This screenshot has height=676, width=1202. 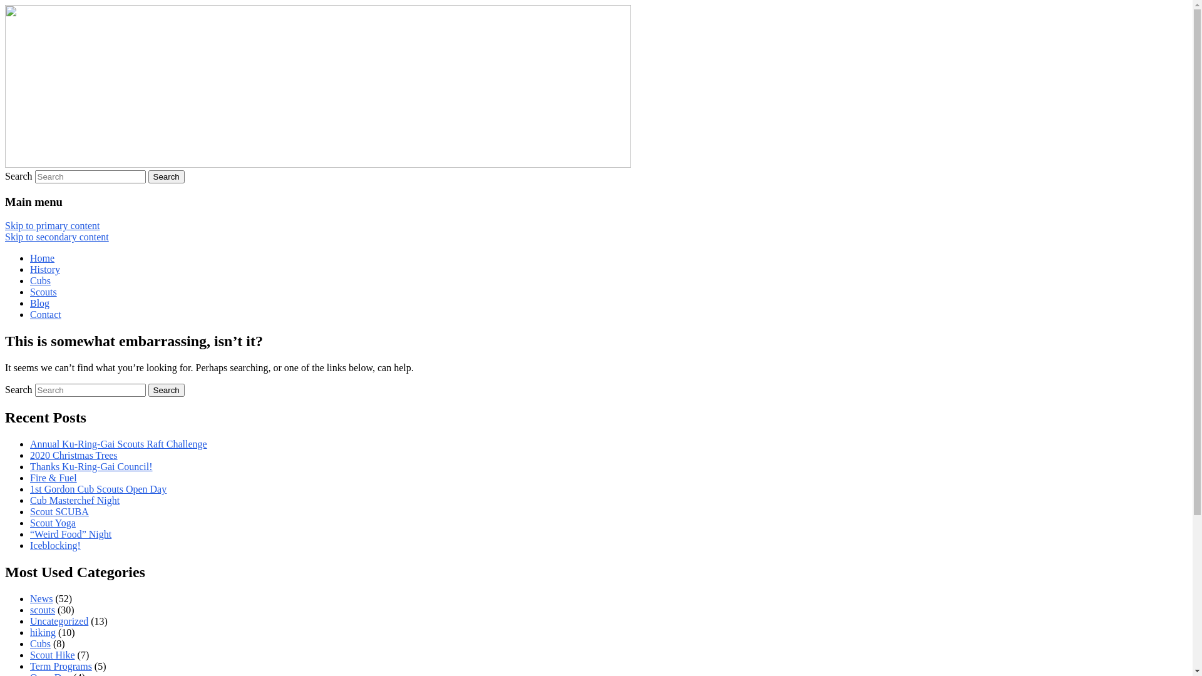 What do you see at coordinates (41, 598) in the screenshot?
I see `News` at bounding box center [41, 598].